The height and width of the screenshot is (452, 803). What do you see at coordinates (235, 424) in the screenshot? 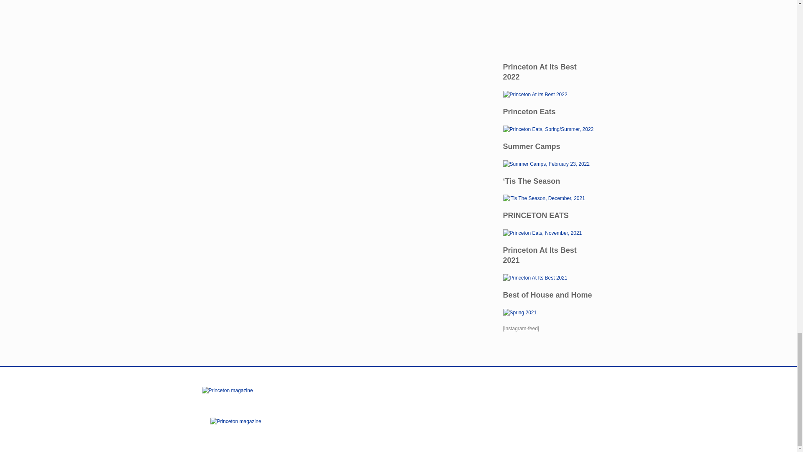
I see `Home` at bounding box center [235, 424].